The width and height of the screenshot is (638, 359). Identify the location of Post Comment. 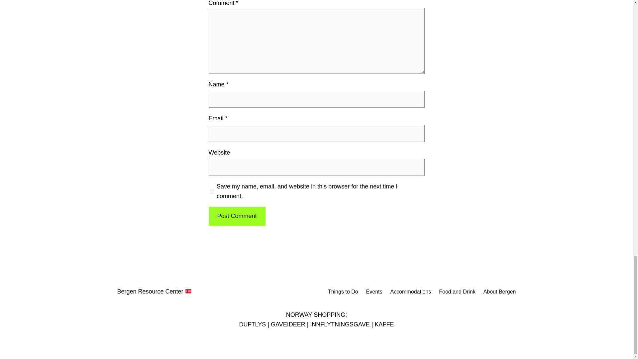
(237, 216).